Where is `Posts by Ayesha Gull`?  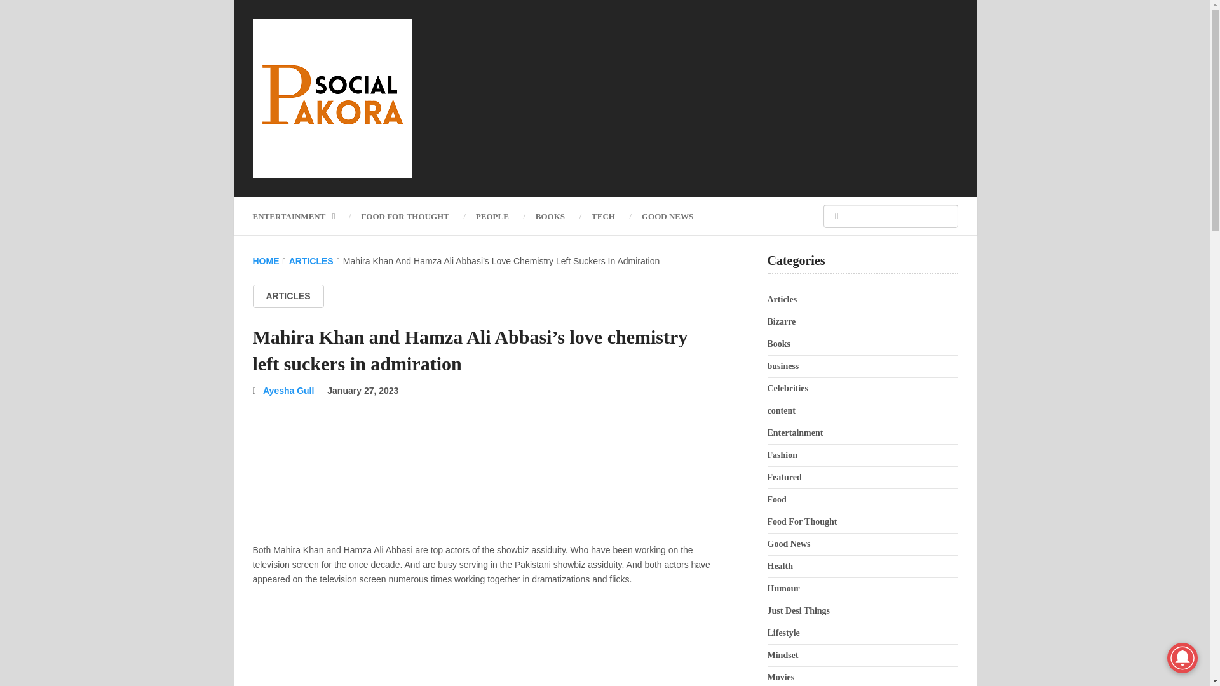
Posts by Ayesha Gull is located at coordinates (288, 390).